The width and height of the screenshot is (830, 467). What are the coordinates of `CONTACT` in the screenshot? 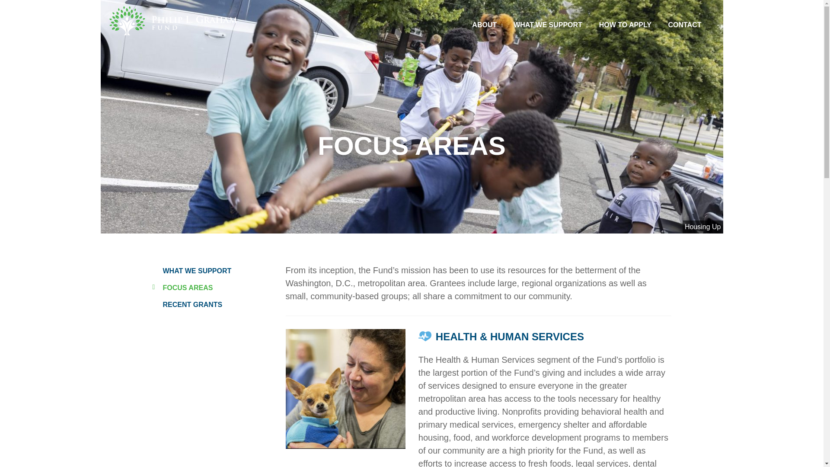 It's located at (684, 25).